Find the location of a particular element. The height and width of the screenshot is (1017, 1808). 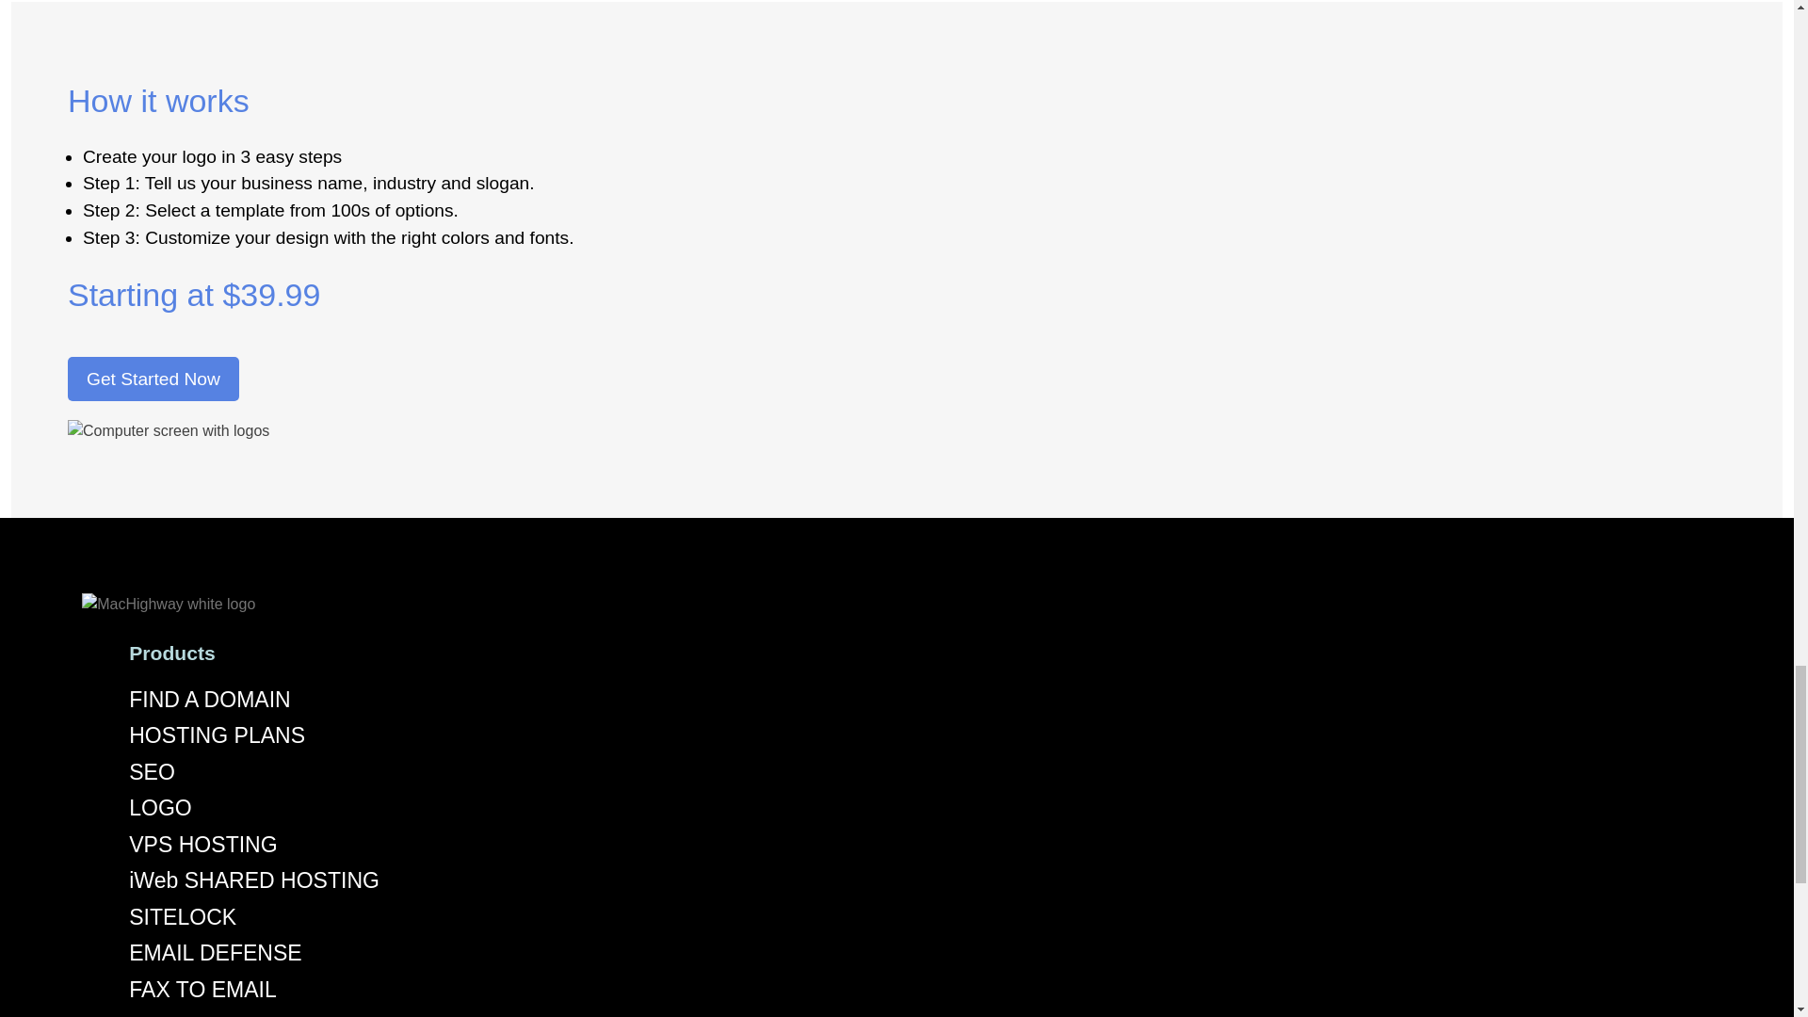

FIND A DOMAIN is located at coordinates (209, 700).